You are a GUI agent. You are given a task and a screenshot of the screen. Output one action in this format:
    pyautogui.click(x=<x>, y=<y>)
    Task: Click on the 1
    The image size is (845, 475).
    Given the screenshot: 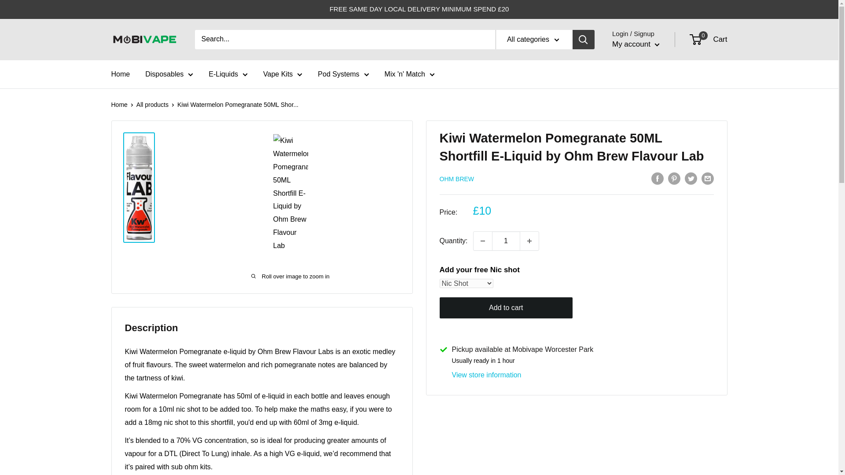 What is the action you would take?
    pyautogui.click(x=506, y=241)
    